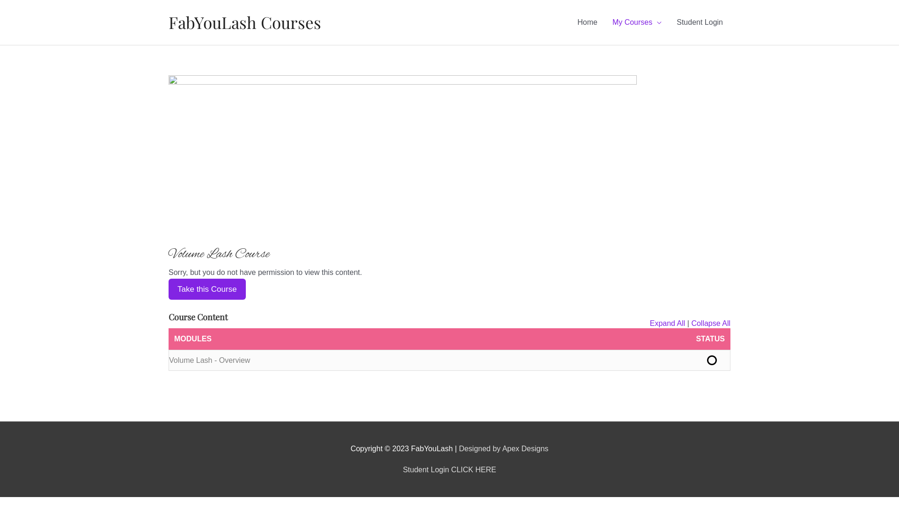  I want to click on Student Login, so click(700, 22).